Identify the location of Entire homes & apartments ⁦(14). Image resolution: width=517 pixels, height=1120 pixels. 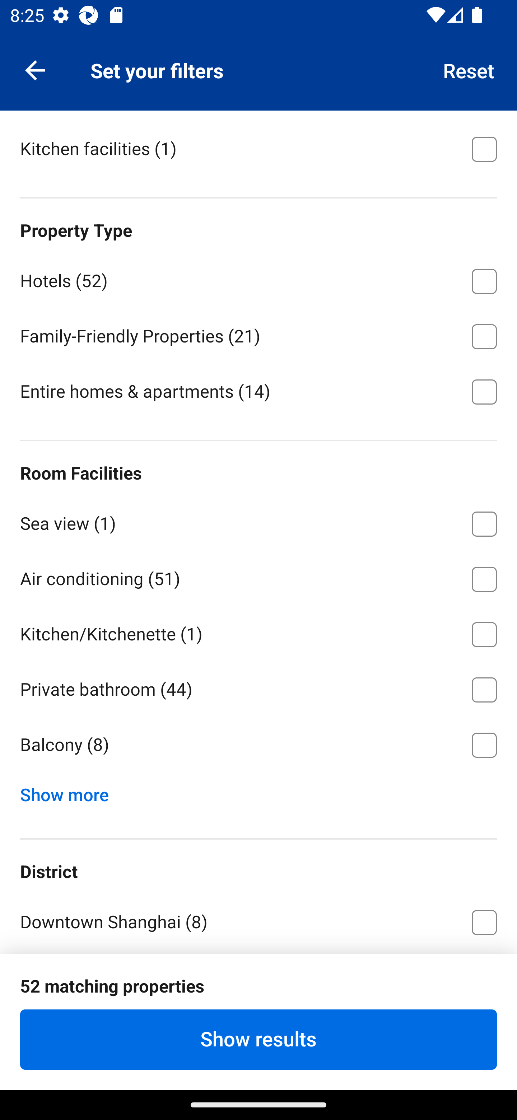
(258, 391).